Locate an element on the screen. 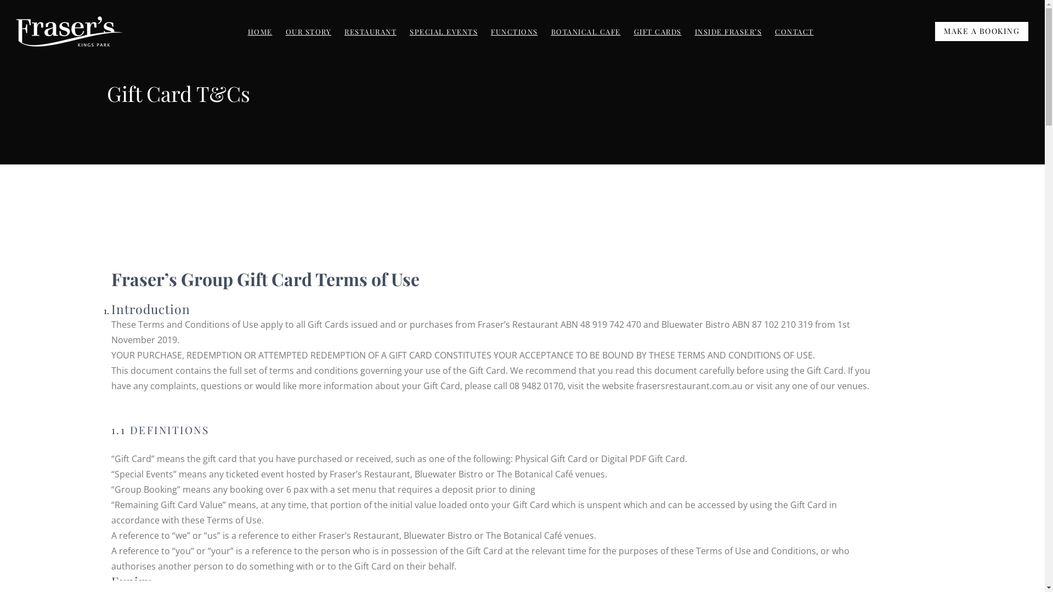 The height and width of the screenshot is (592, 1053). BOTANICAL CAFE is located at coordinates (586, 32).